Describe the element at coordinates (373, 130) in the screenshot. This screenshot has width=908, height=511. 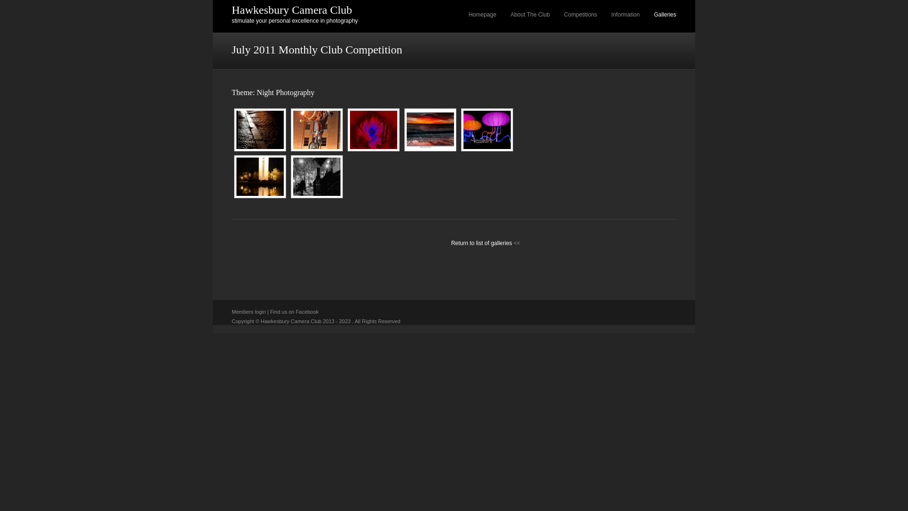
I see `Neonmoon - Kerry Harris - Merit` at that location.